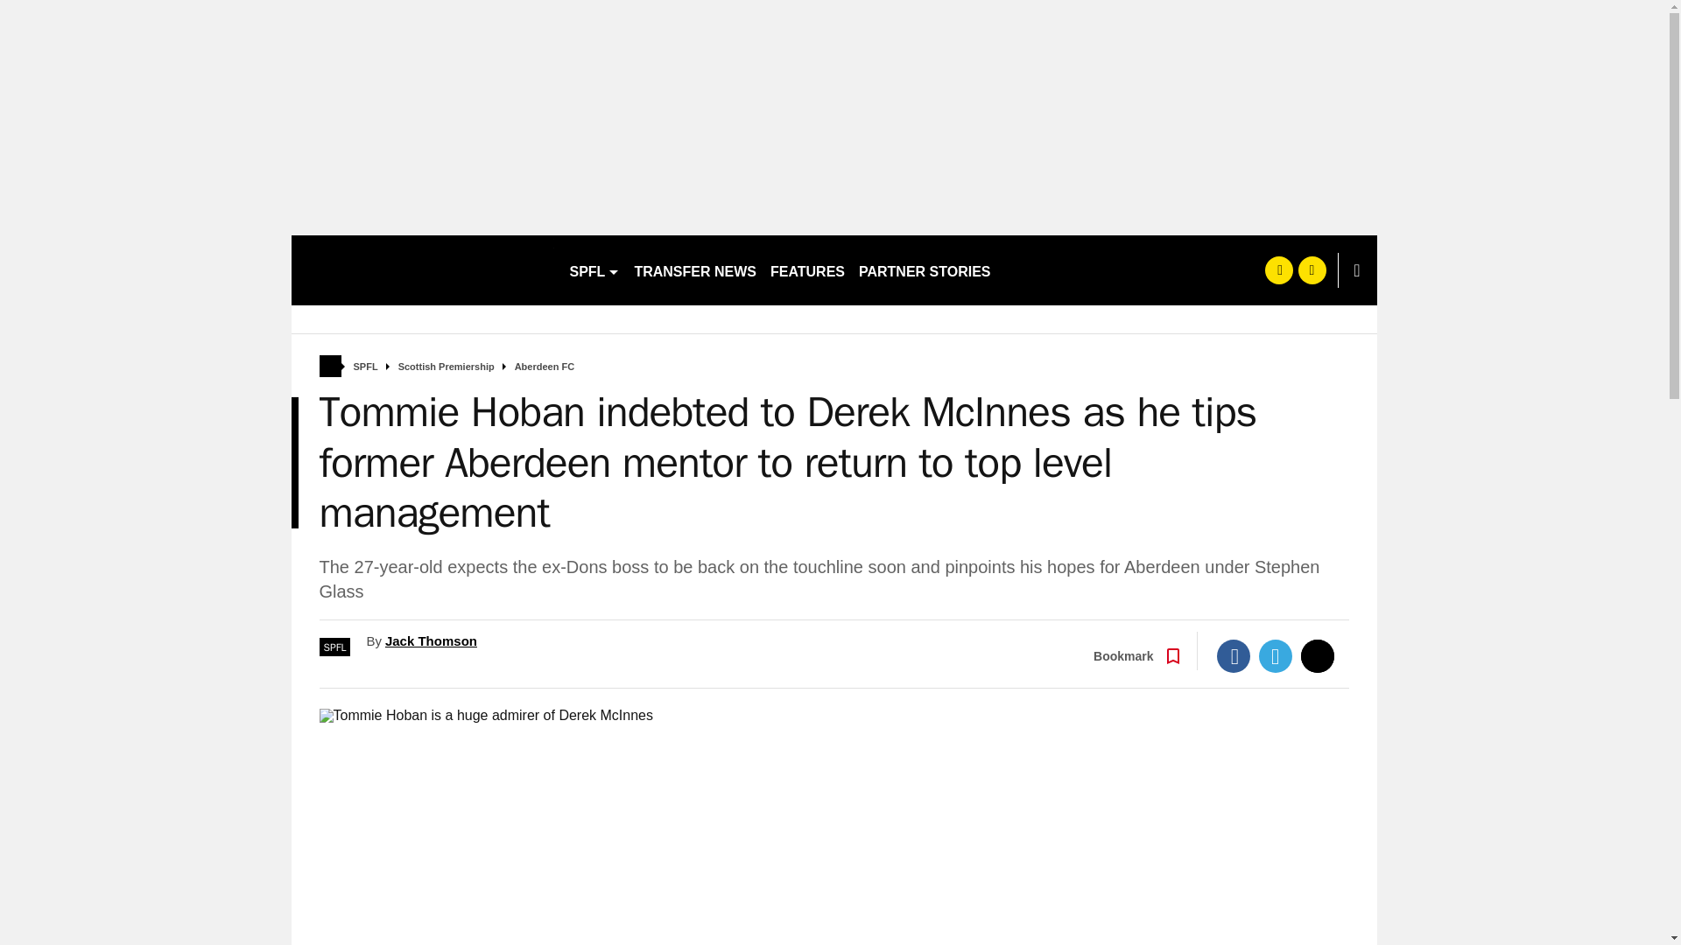 Image resolution: width=1681 pixels, height=945 pixels. What do you see at coordinates (1276, 656) in the screenshot?
I see `Twitter` at bounding box center [1276, 656].